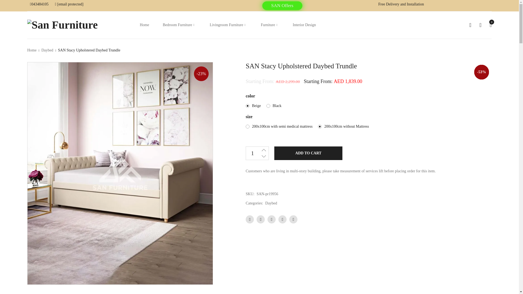 The height and width of the screenshot is (294, 523). What do you see at coordinates (264, 156) in the screenshot?
I see `-` at bounding box center [264, 156].